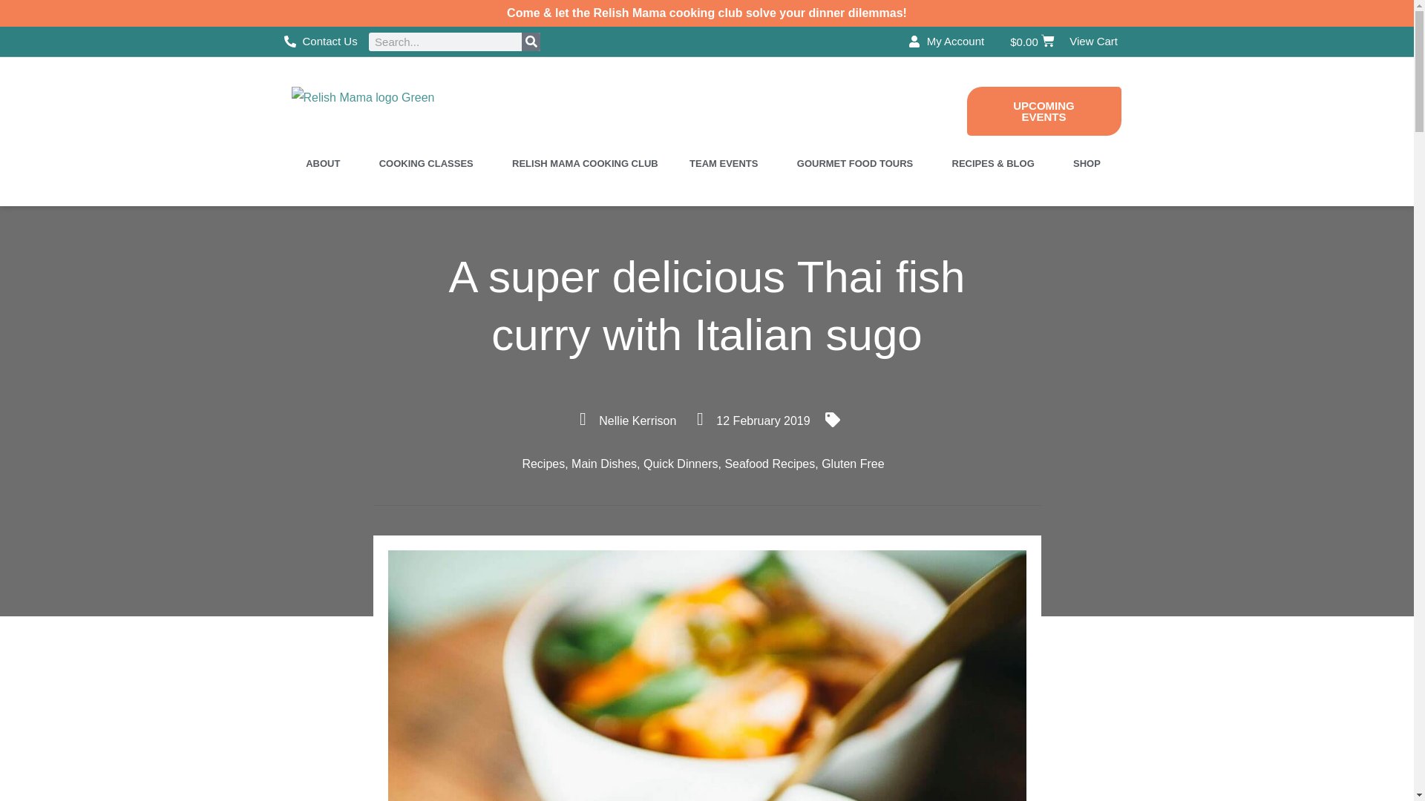  Describe the element at coordinates (585, 163) in the screenshot. I see `RELISH MAMA COOKING CLUB` at that location.